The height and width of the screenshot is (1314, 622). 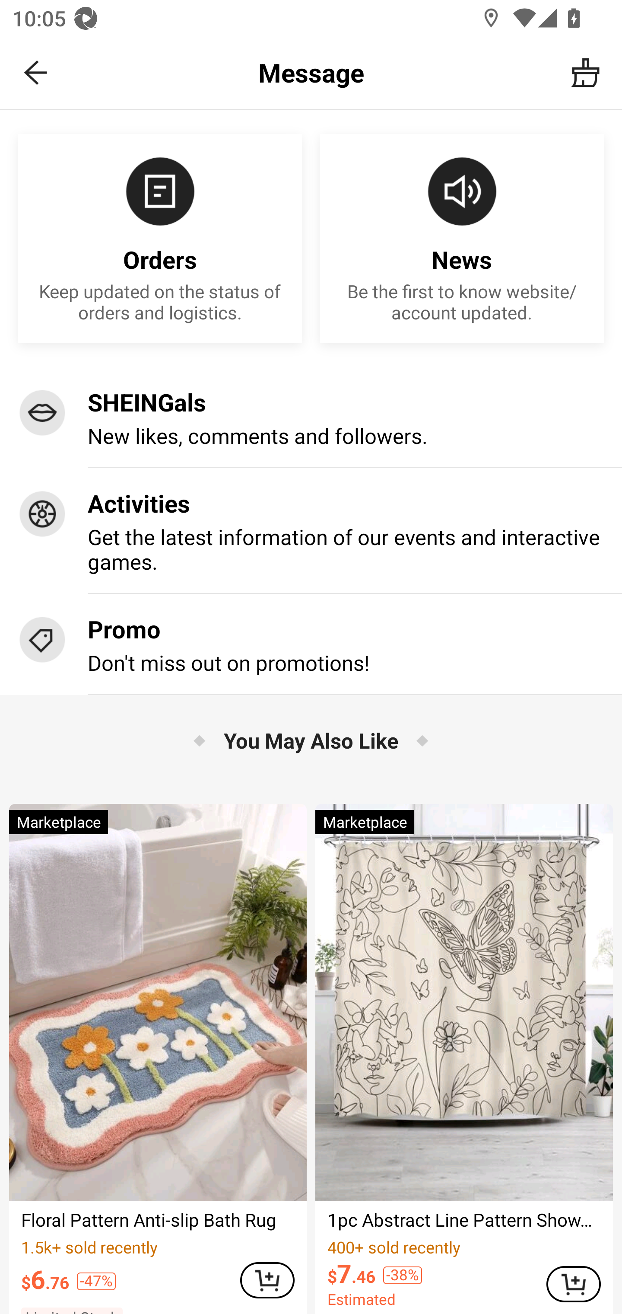 What do you see at coordinates (462, 239) in the screenshot?
I see `News Be the first to know website/account updated.` at bounding box center [462, 239].